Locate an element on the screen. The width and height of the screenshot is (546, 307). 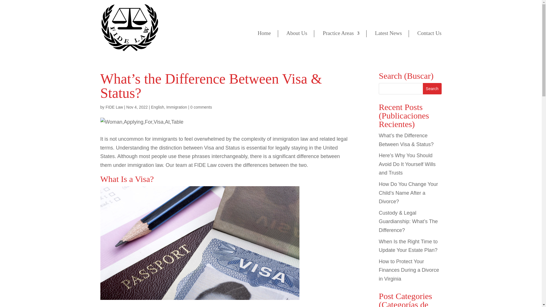
0 comments is located at coordinates (201, 107).